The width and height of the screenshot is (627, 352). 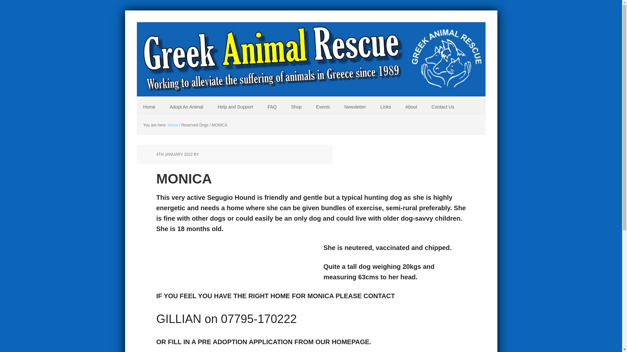 I want to click on Contact Us, so click(x=443, y=107).